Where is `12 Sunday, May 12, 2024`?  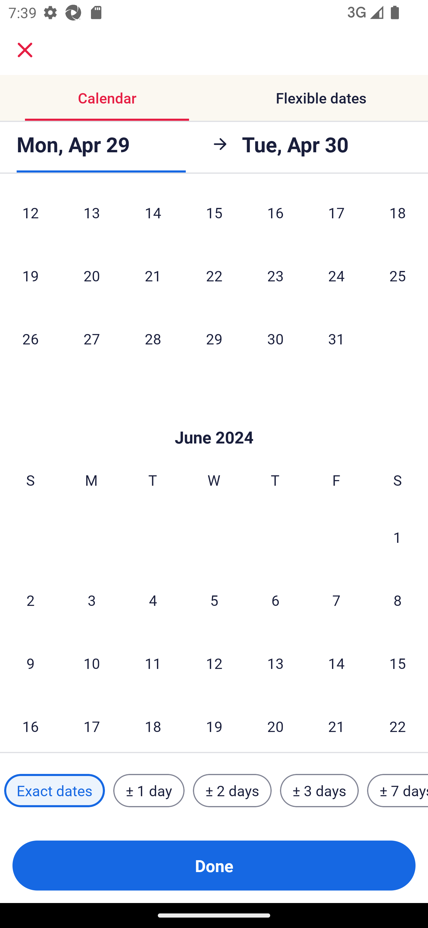
12 Sunday, May 12, 2024 is located at coordinates (30, 217).